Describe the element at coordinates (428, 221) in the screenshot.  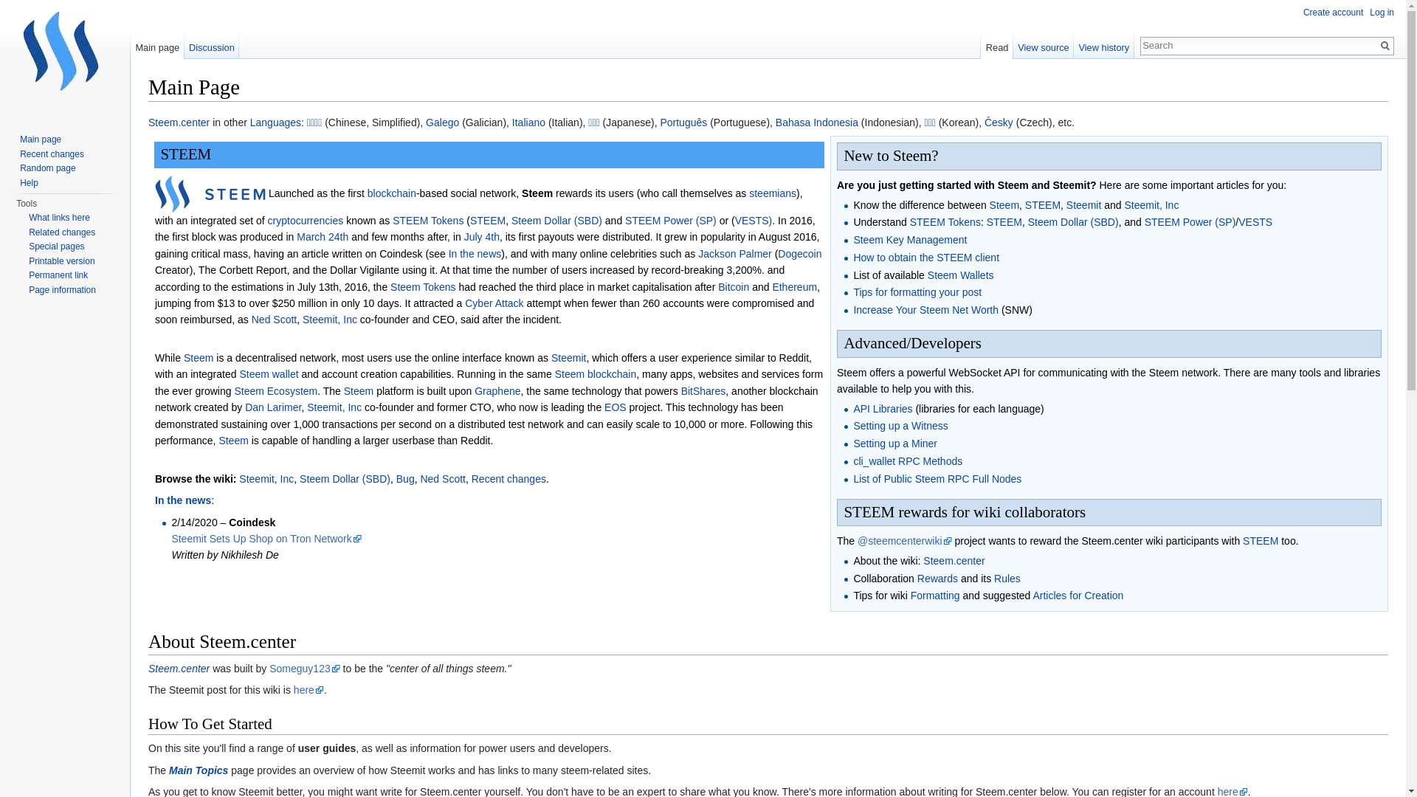
I see `STEEM Tokens` at that location.